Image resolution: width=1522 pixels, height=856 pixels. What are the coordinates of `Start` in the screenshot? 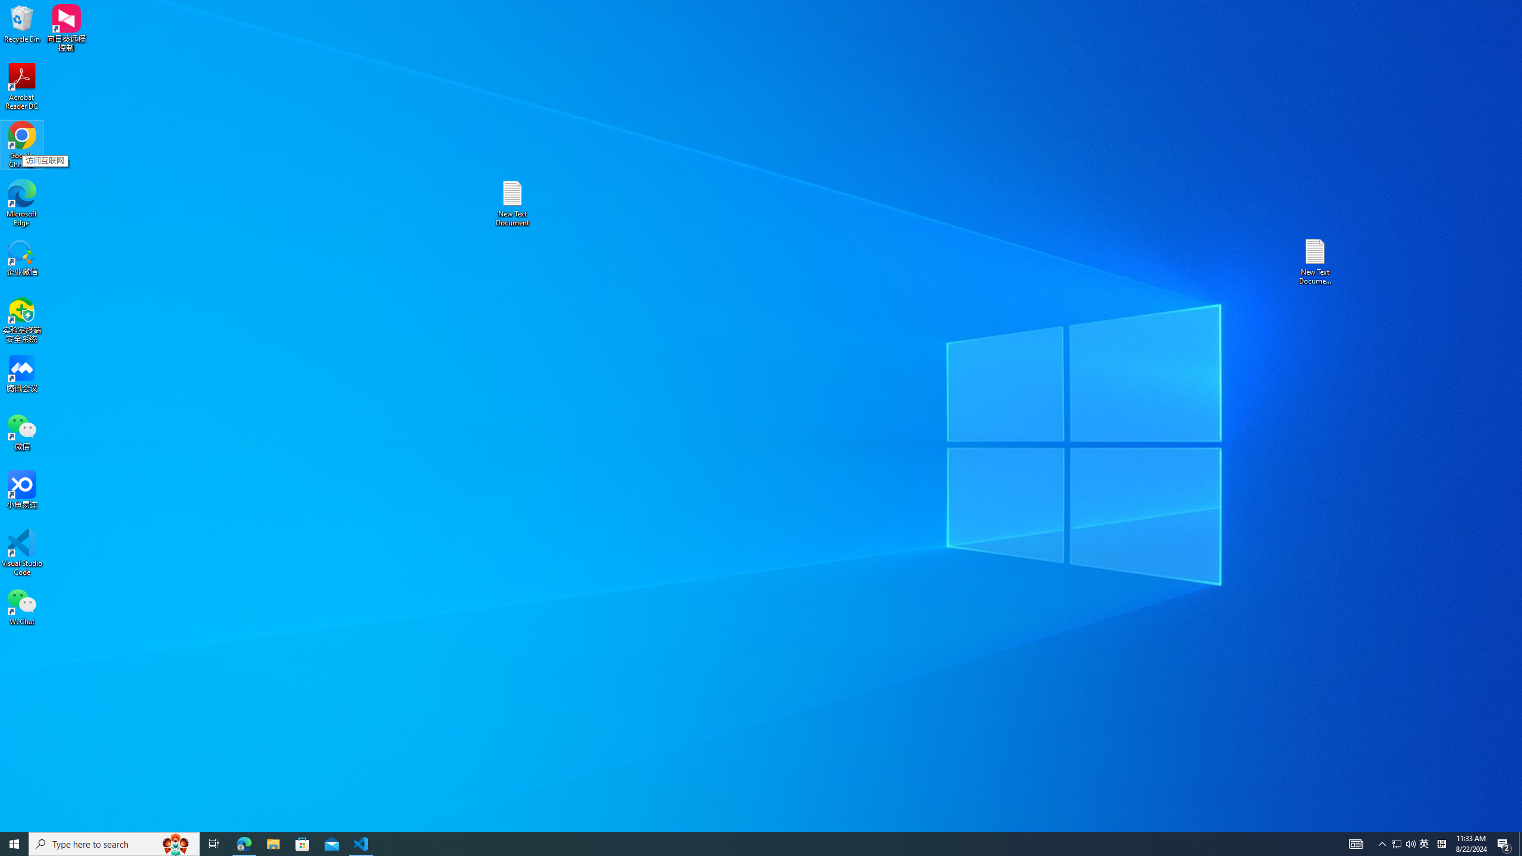 It's located at (14, 844).